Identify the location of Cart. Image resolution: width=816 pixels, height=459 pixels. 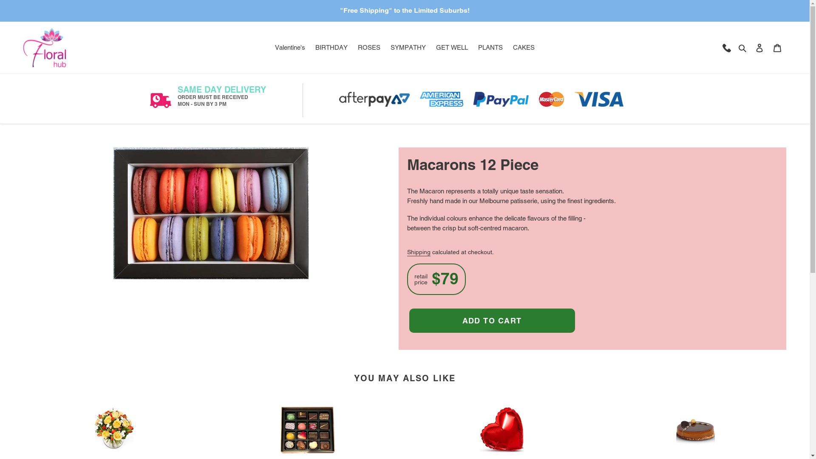
(777, 48).